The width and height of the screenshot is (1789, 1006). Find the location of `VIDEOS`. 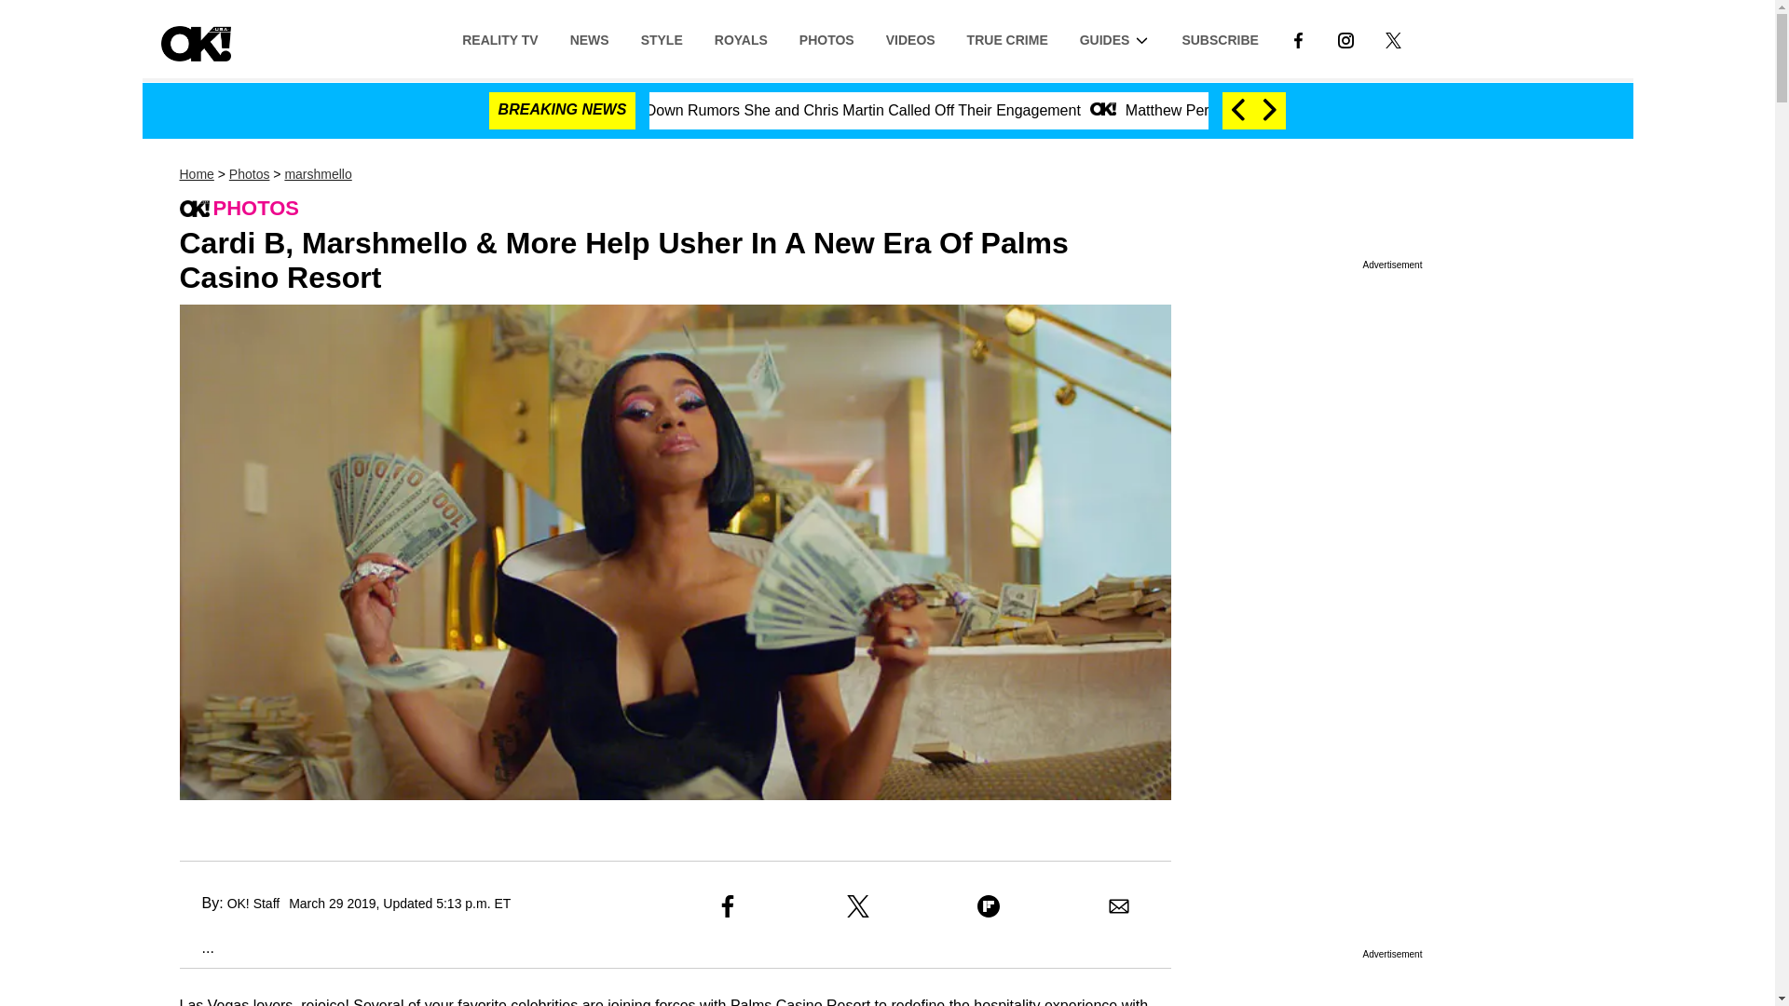

VIDEOS is located at coordinates (910, 38).